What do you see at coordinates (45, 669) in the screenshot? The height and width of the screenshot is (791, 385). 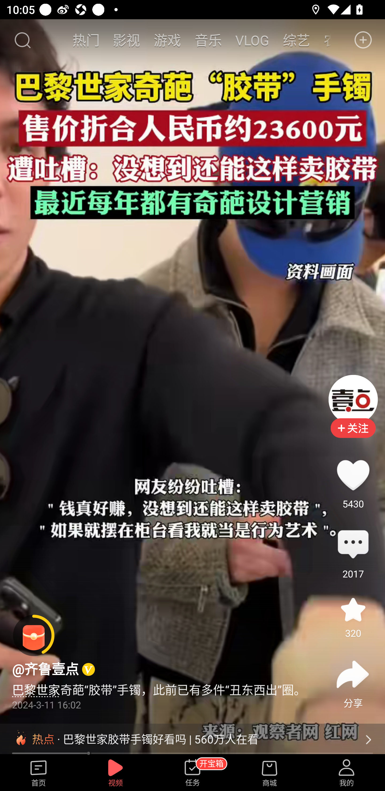 I see `@齐鲁壹点` at bounding box center [45, 669].